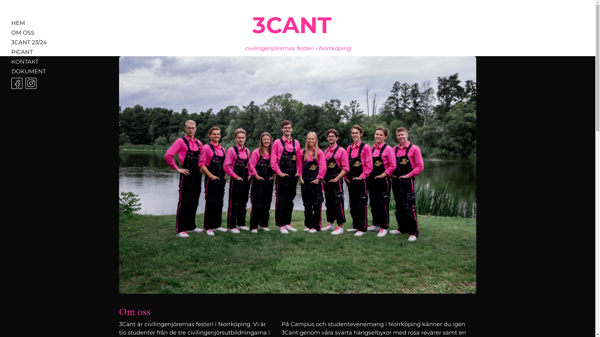 This screenshot has width=600, height=337. I want to click on KONTAKT, so click(29, 62).